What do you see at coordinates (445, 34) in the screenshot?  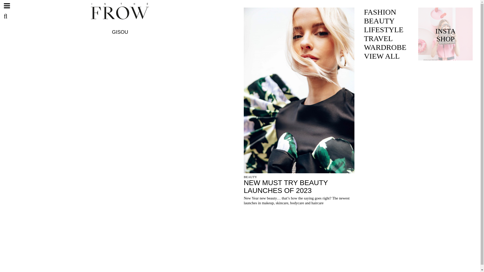 I see `INSTA SHOP` at bounding box center [445, 34].